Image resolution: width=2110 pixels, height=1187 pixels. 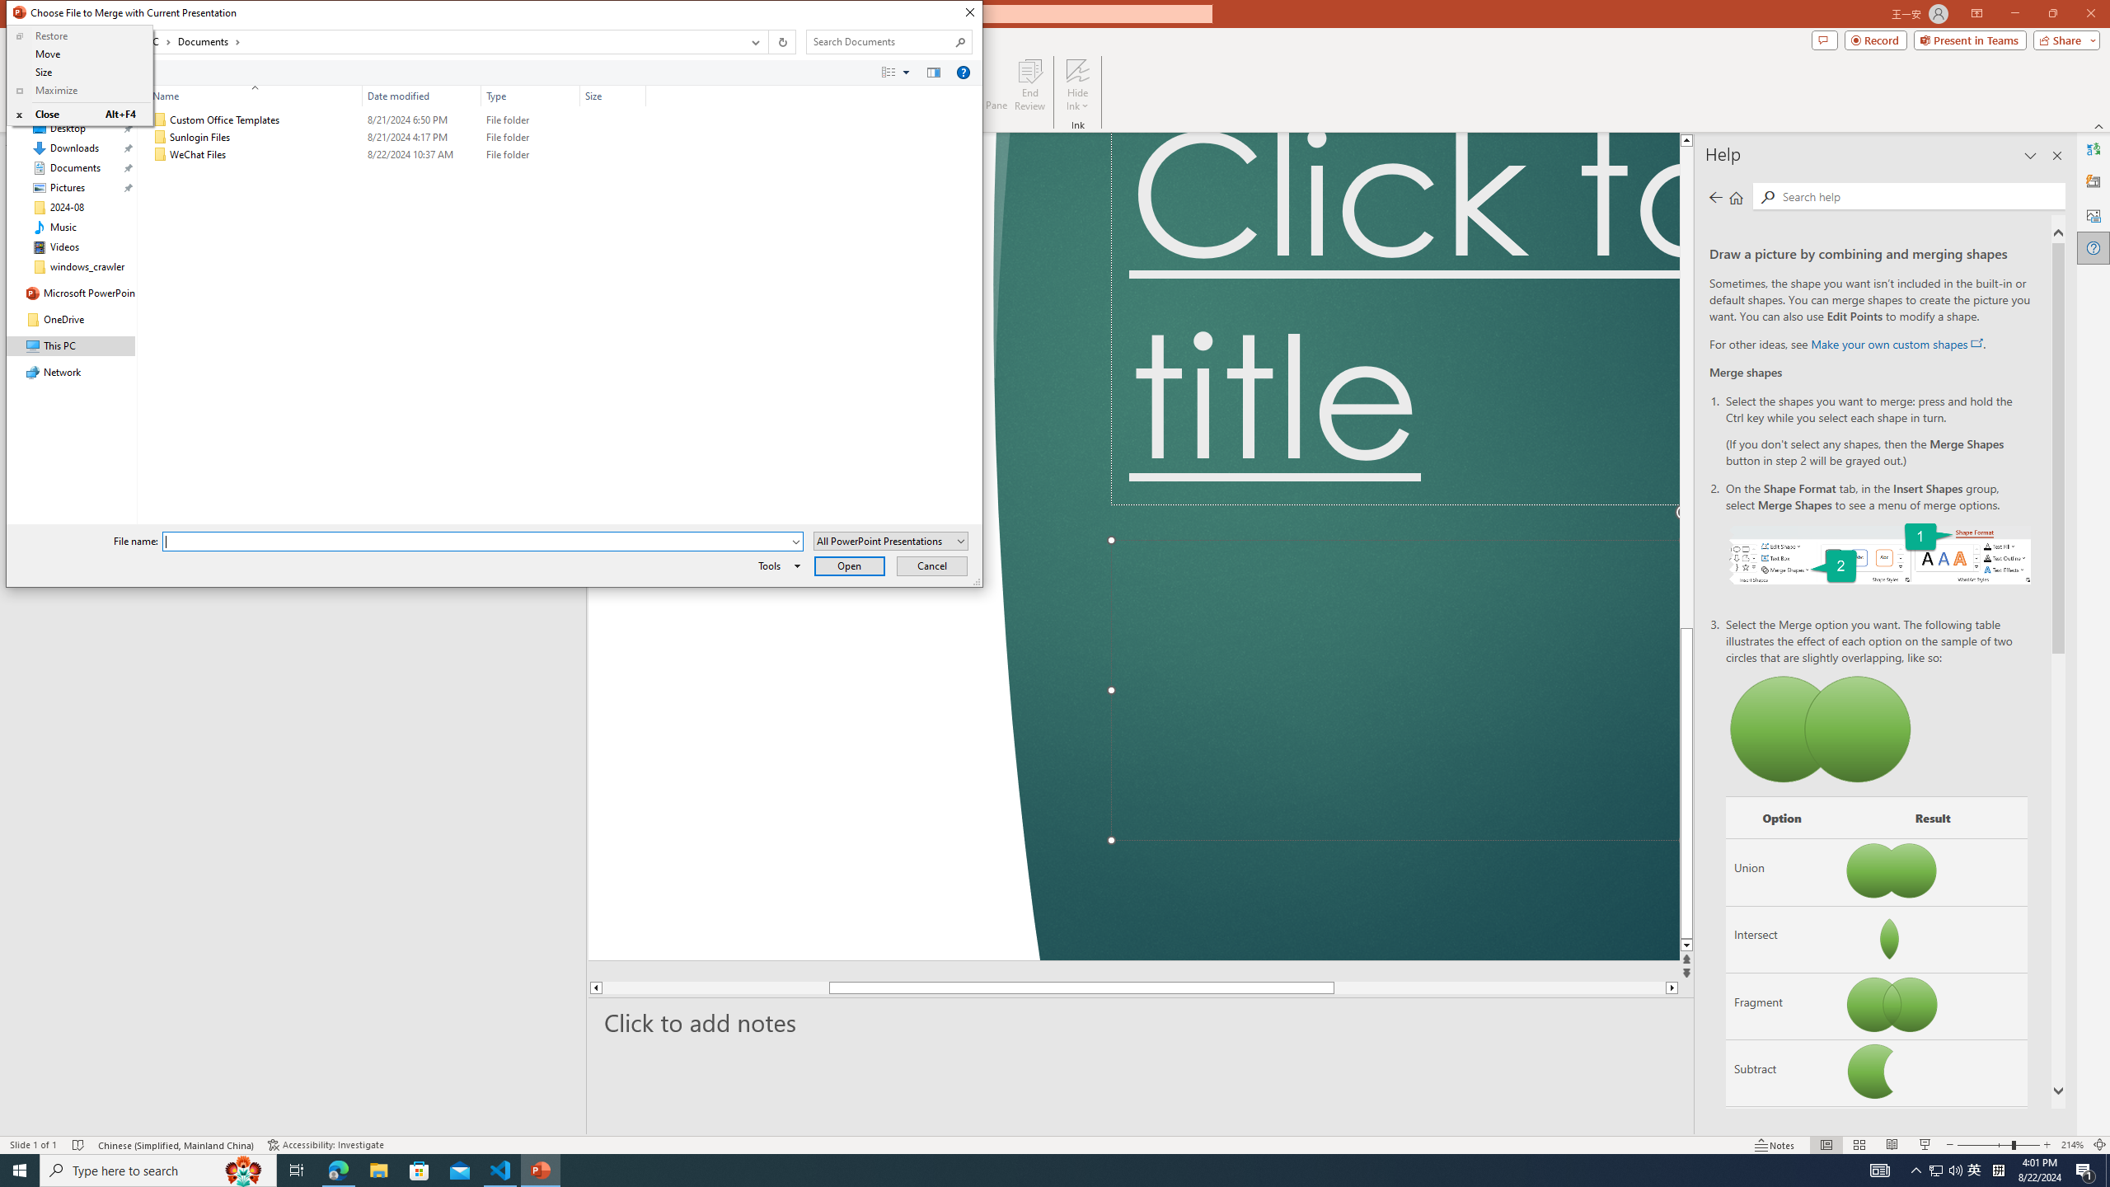 I want to click on Intersect, so click(x=1782, y=938).